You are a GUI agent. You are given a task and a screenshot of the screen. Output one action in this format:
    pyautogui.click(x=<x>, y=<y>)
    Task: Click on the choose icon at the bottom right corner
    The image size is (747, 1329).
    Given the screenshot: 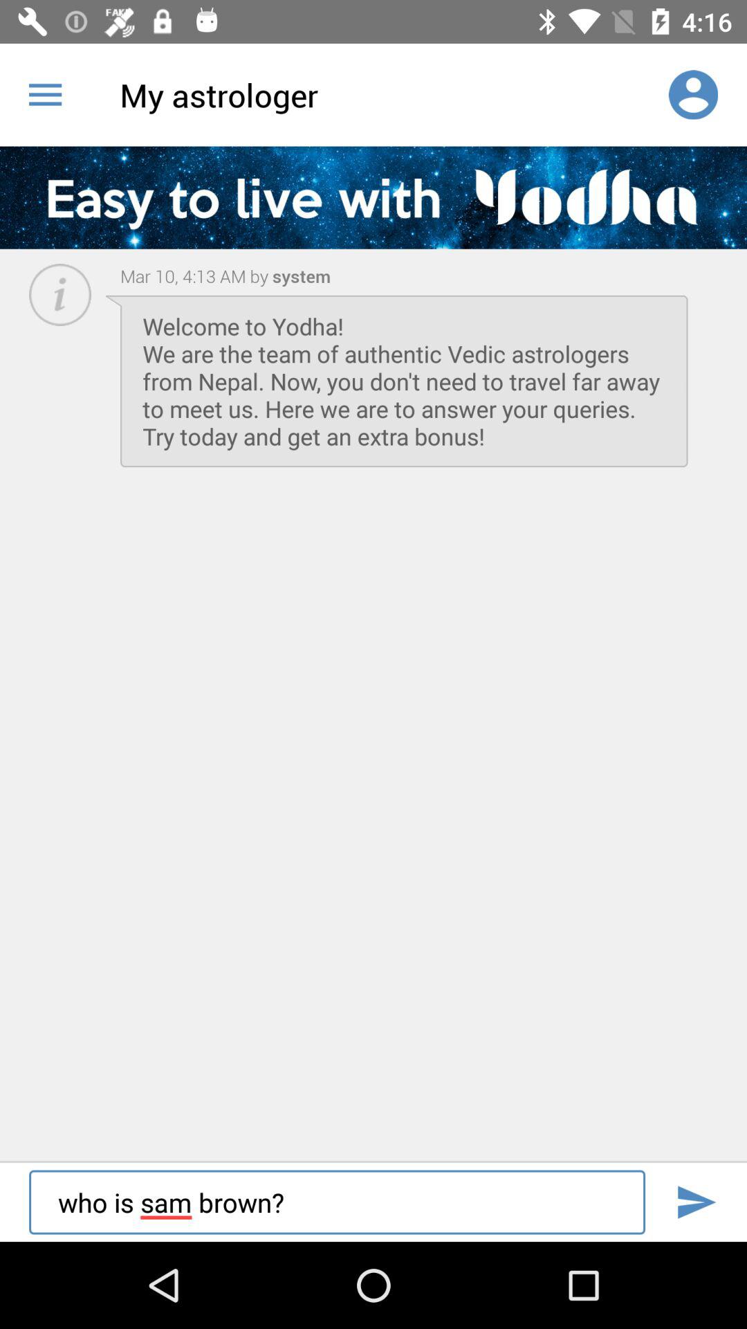 What is the action you would take?
    pyautogui.click(x=696, y=1202)
    